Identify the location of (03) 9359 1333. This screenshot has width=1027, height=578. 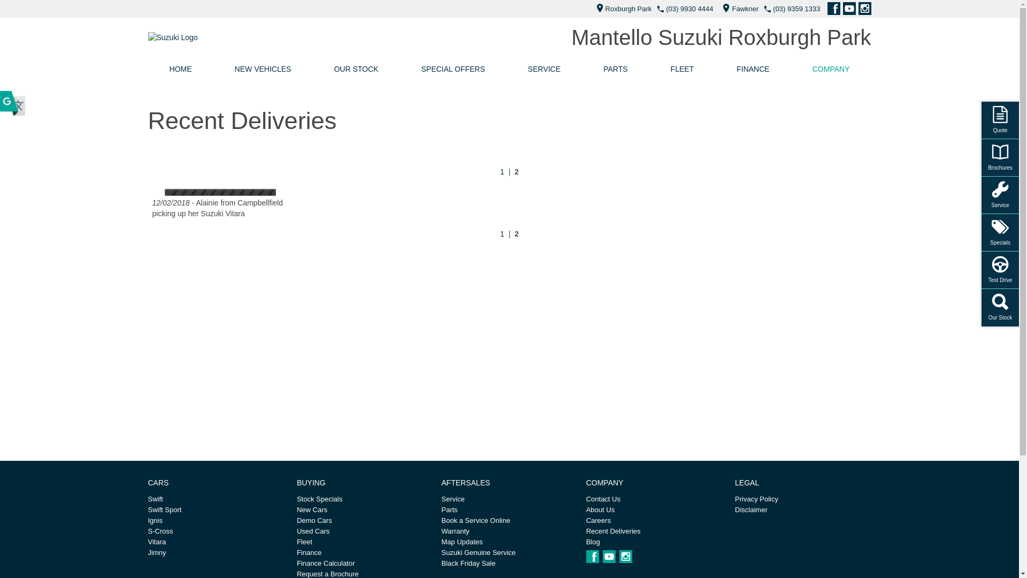
(796, 9).